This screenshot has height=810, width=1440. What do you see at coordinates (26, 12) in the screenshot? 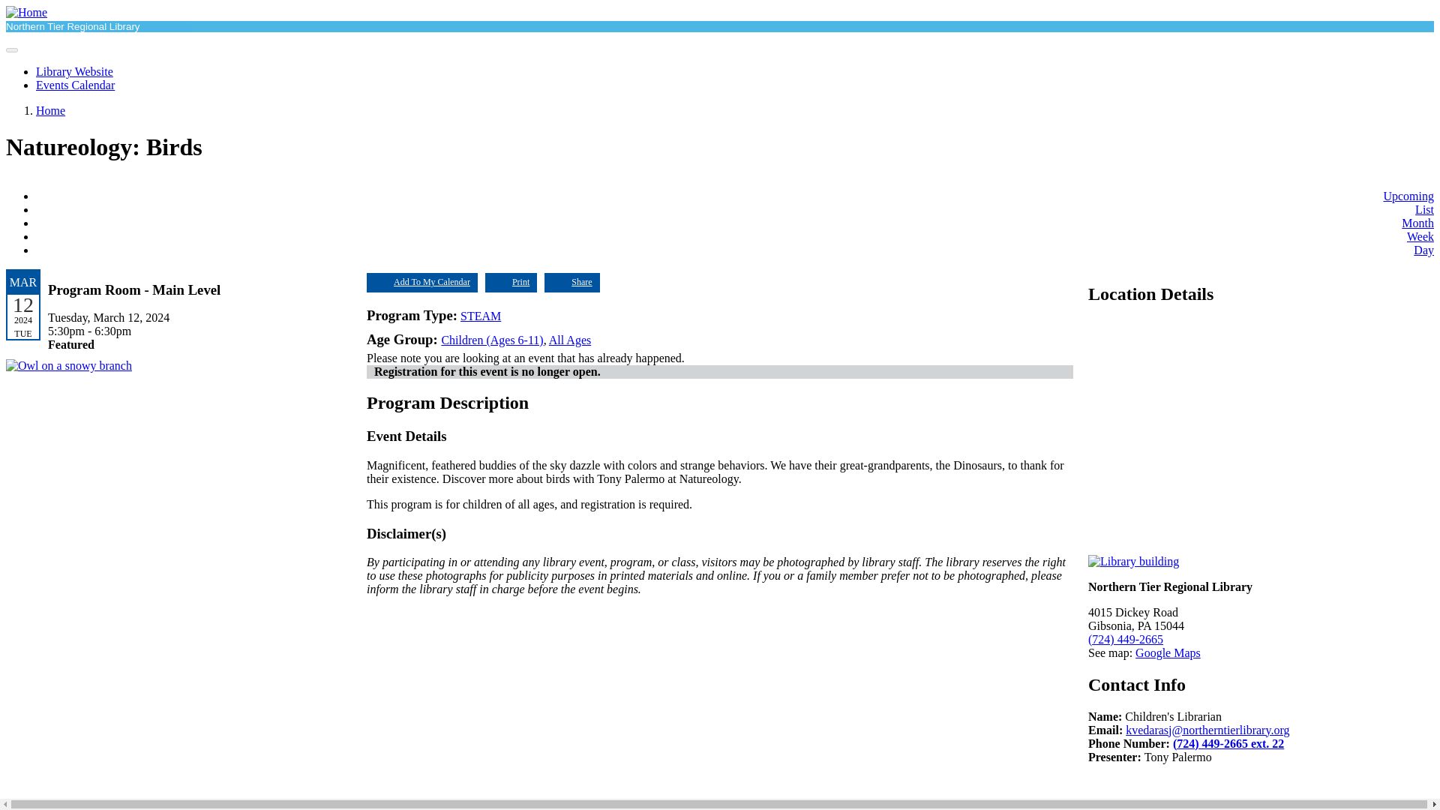
I see `Home` at bounding box center [26, 12].